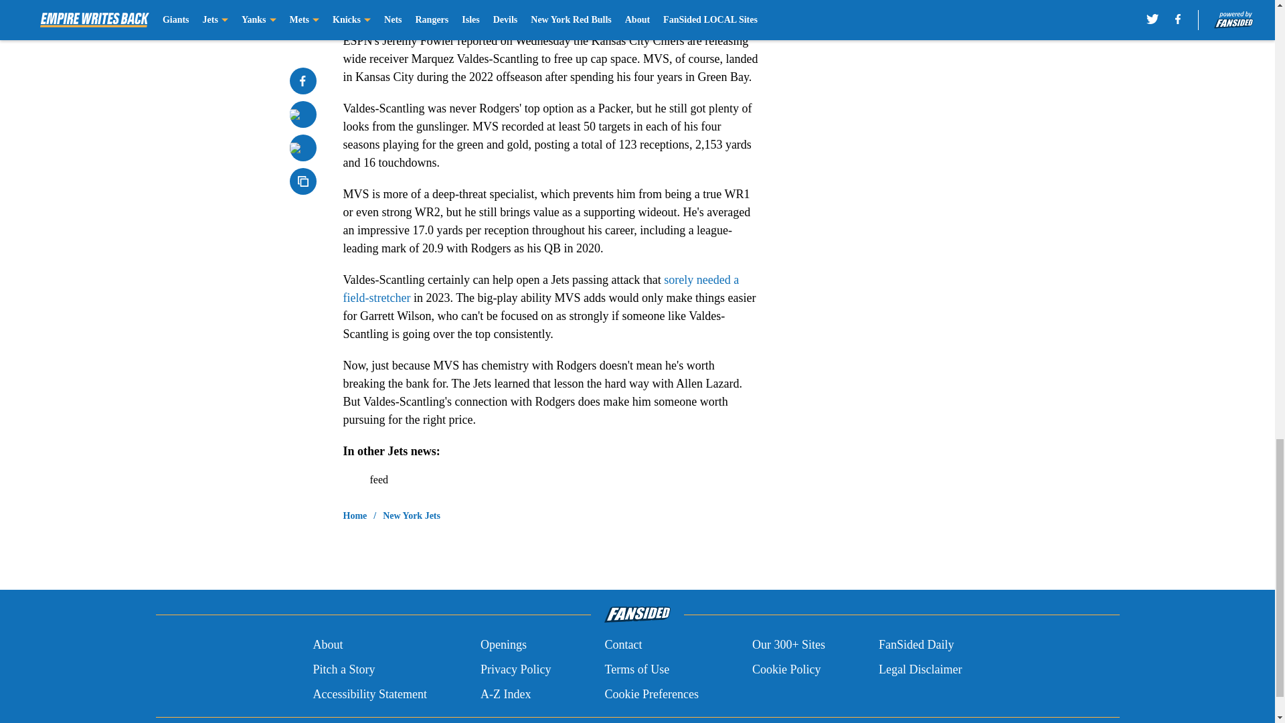  Describe the element at coordinates (503, 645) in the screenshot. I see `Openings` at that location.